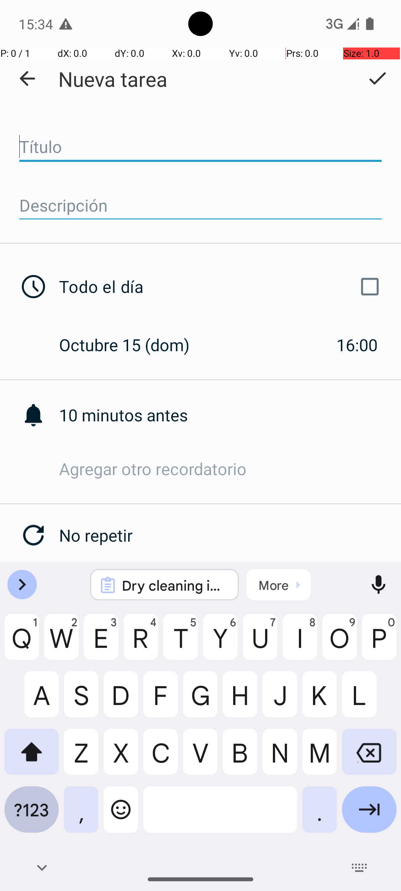 Image resolution: width=401 pixels, height=891 pixels. I want to click on Título, so click(200, 147).